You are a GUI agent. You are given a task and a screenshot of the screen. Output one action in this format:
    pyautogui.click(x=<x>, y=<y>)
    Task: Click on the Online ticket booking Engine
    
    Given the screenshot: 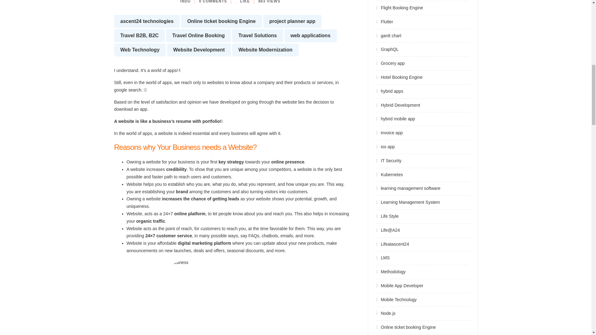 What is the action you would take?
    pyautogui.click(x=221, y=21)
    